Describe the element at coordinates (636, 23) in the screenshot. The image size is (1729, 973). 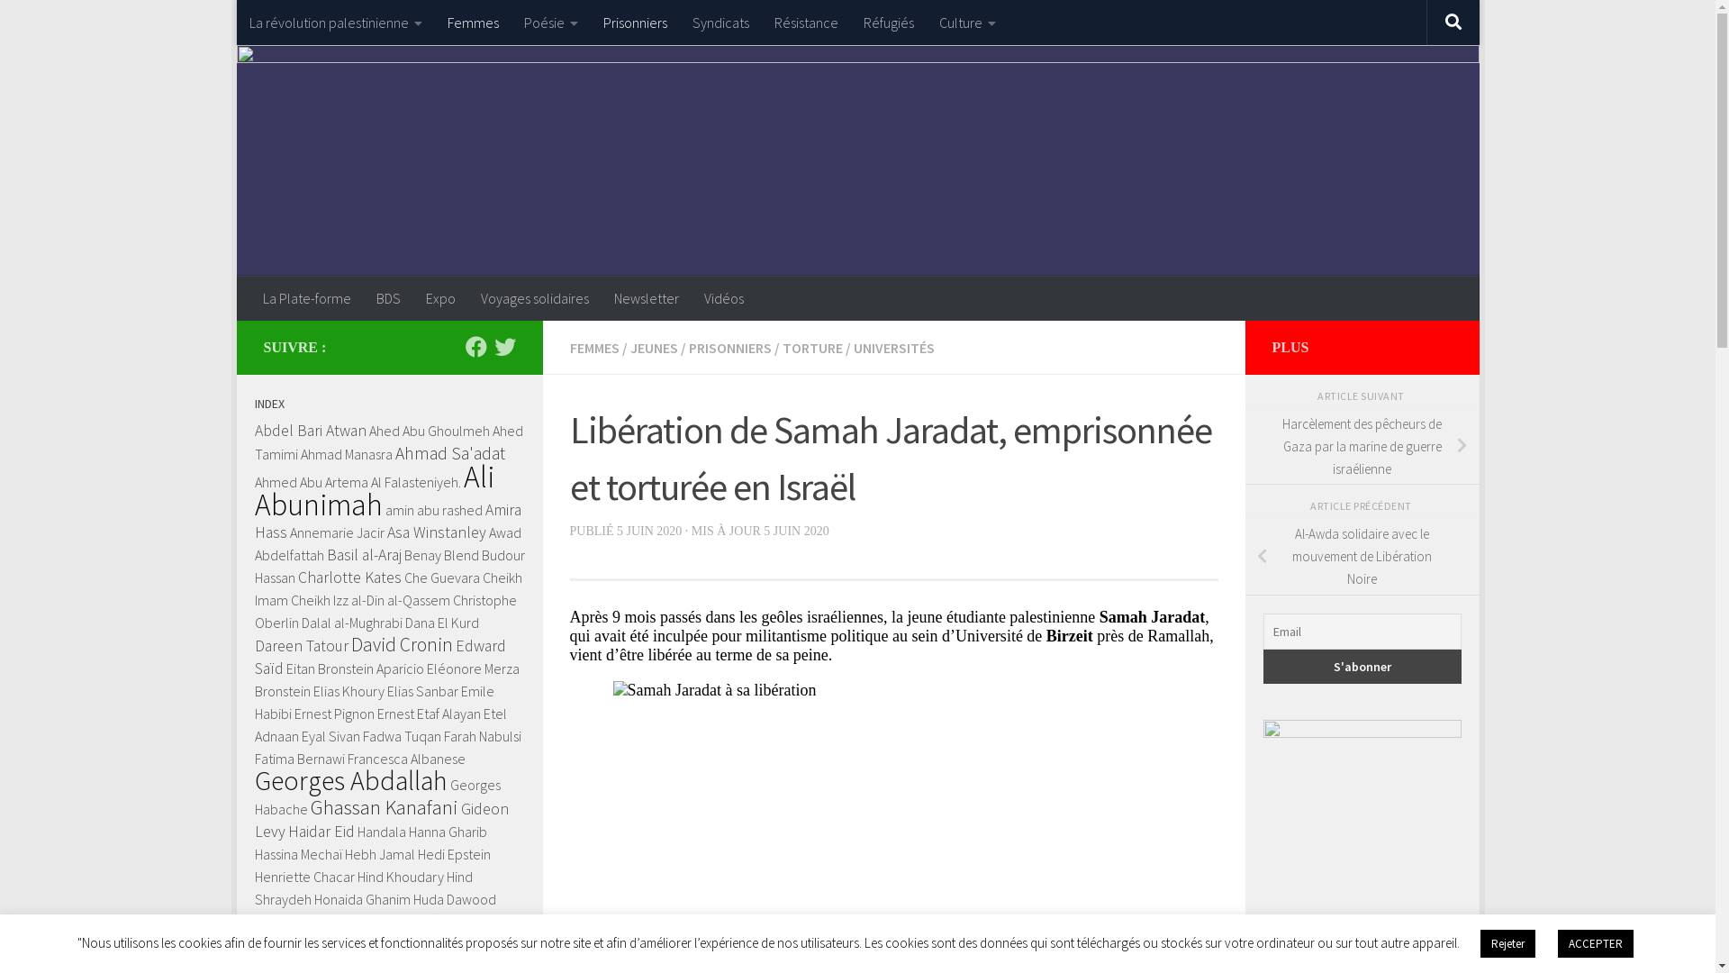
I see `Prisonniers` at that location.